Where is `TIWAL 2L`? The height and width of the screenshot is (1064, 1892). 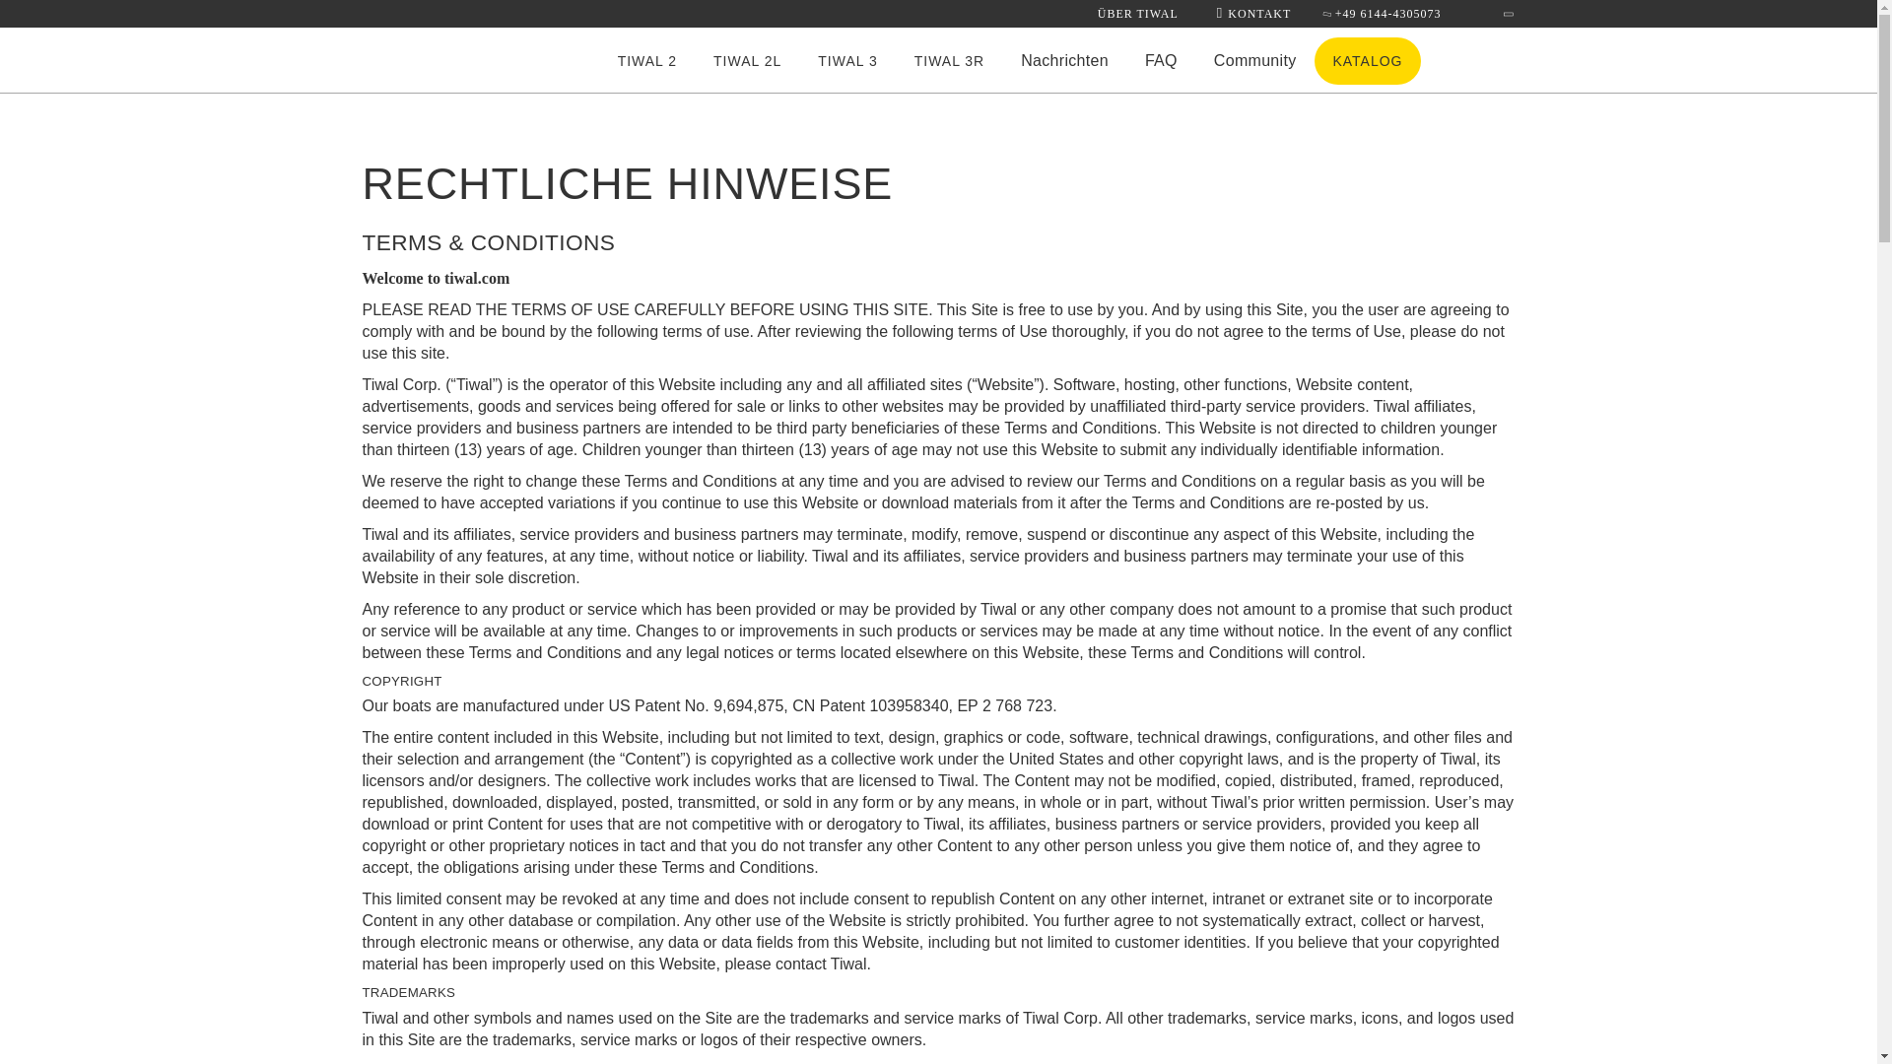
TIWAL 2L is located at coordinates (747, 61).